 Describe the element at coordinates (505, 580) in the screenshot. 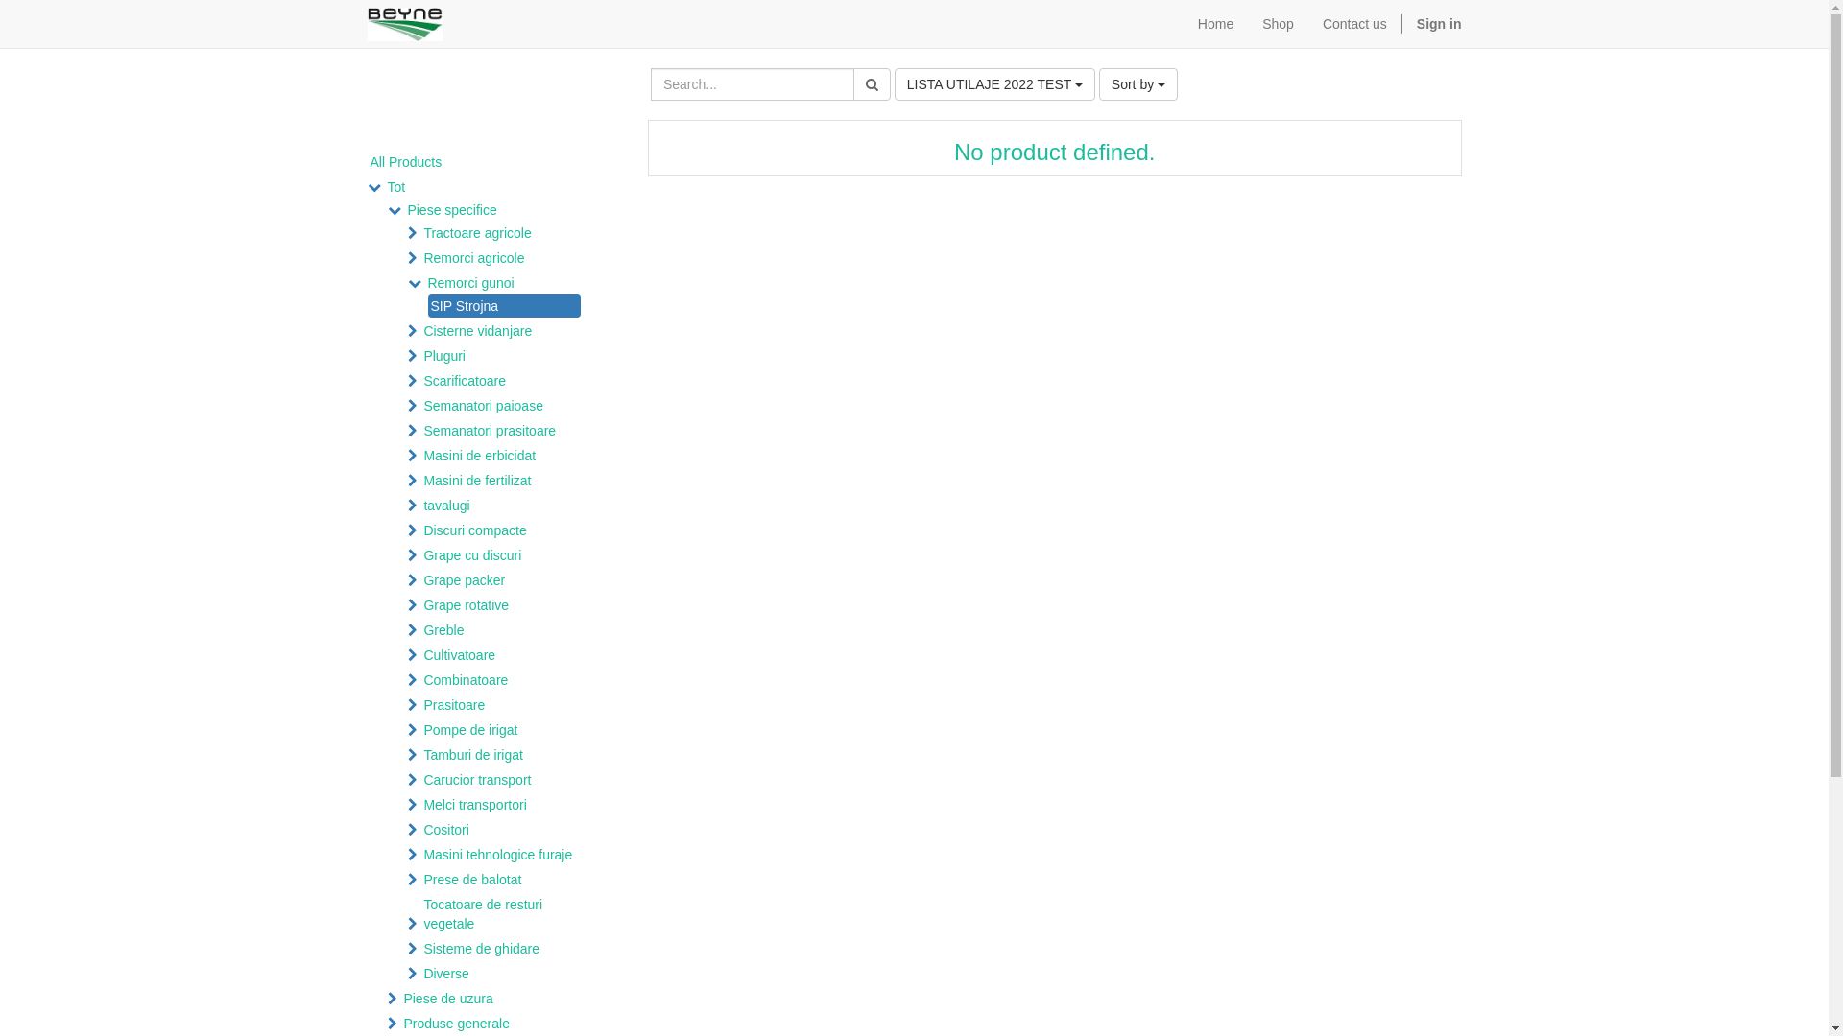

I see `Grape packer` at that location.